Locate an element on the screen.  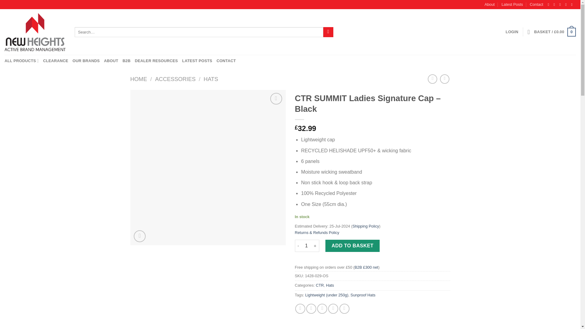
Basket is located at coordinates (555, 32).